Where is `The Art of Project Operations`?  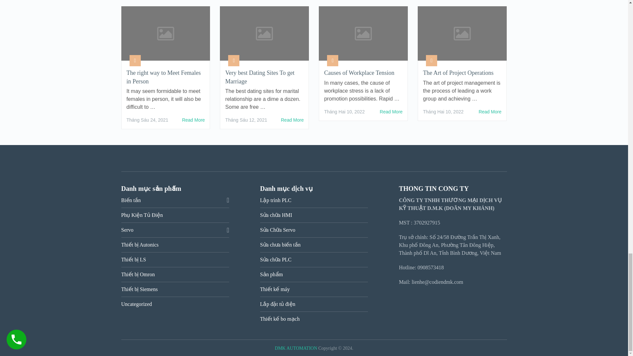 The Art of Project Operations is located at coordinates (490, 112).